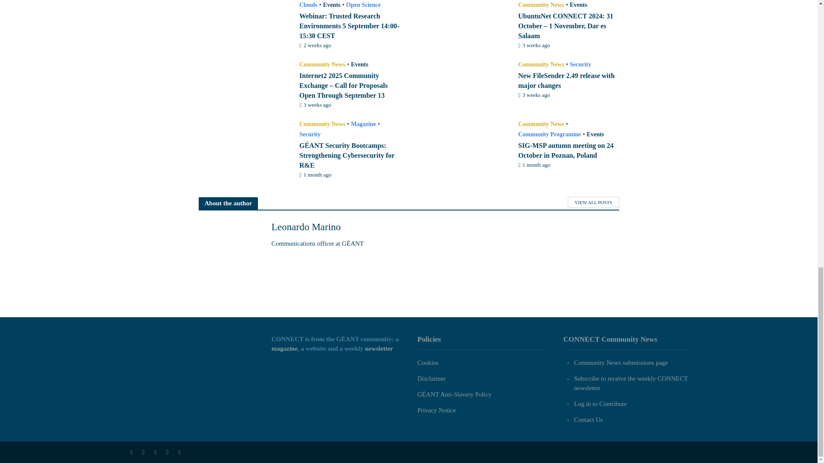 The width and height of the screenshot is (824, 463). Describe the element at coordinates (463, 84) in the screenshot. I see `New FileSender 2.49 release with major changes` at that location.